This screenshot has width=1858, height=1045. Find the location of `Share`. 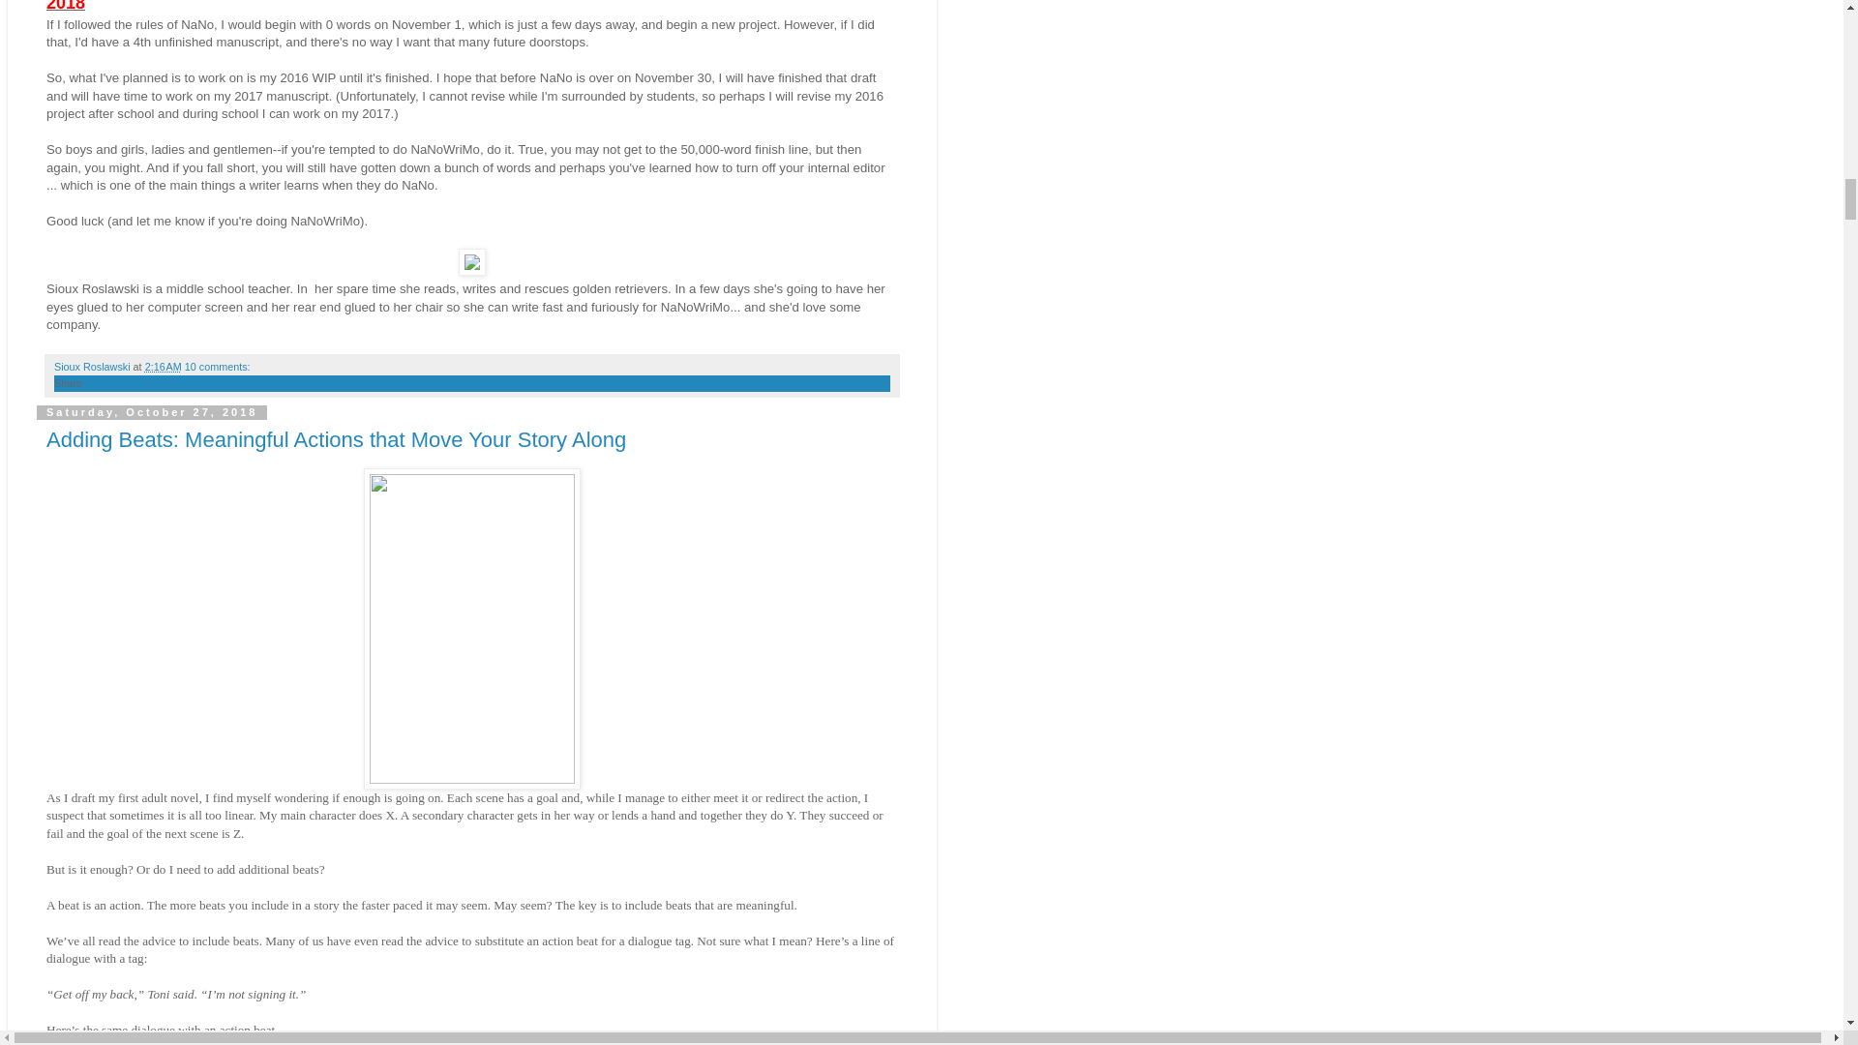

Share is located at coordinates (68, 382).